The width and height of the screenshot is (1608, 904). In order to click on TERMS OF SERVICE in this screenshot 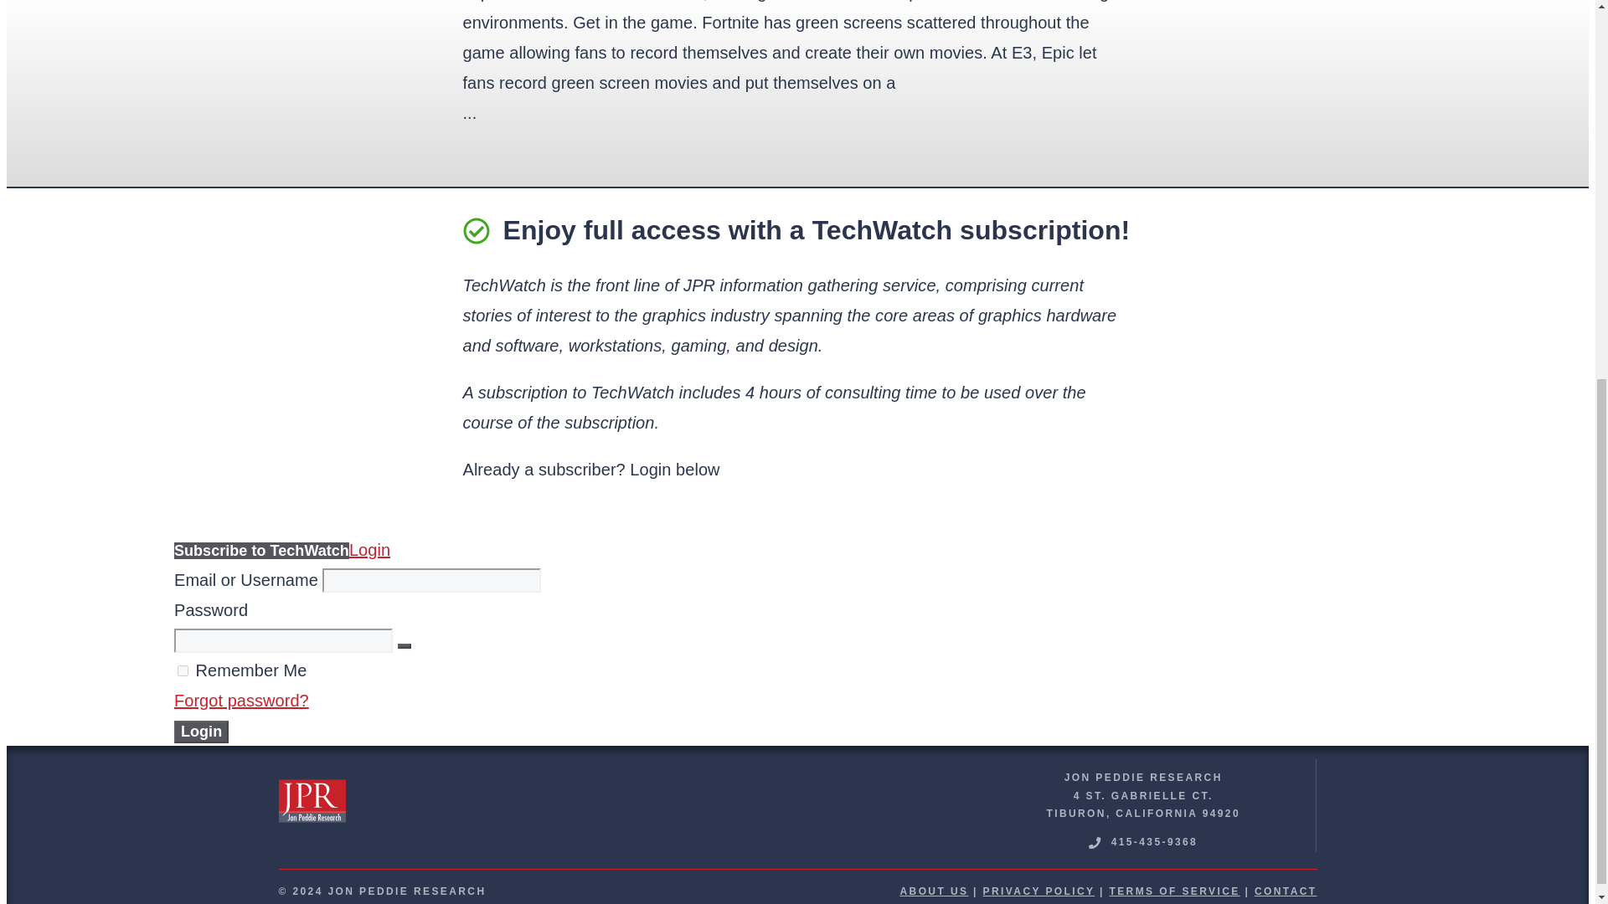, I will do `click(1174, 891)`.